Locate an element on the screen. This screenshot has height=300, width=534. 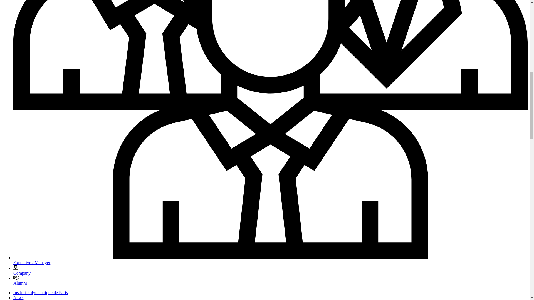
News is located at coordinates (18, 297).